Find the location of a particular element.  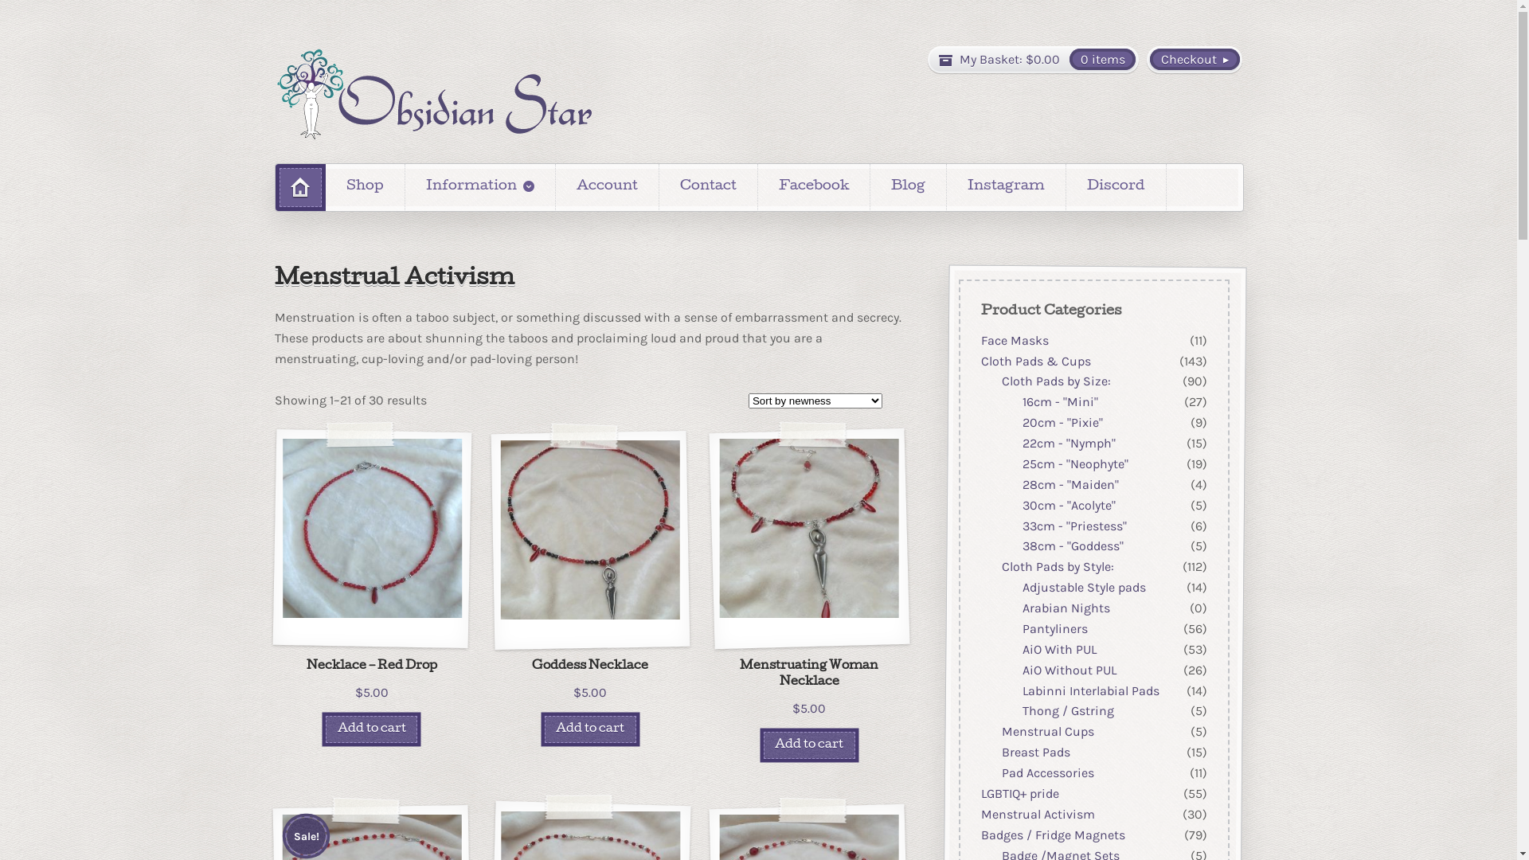

Adjustable Style pads is located at coordinates (1083, 588).